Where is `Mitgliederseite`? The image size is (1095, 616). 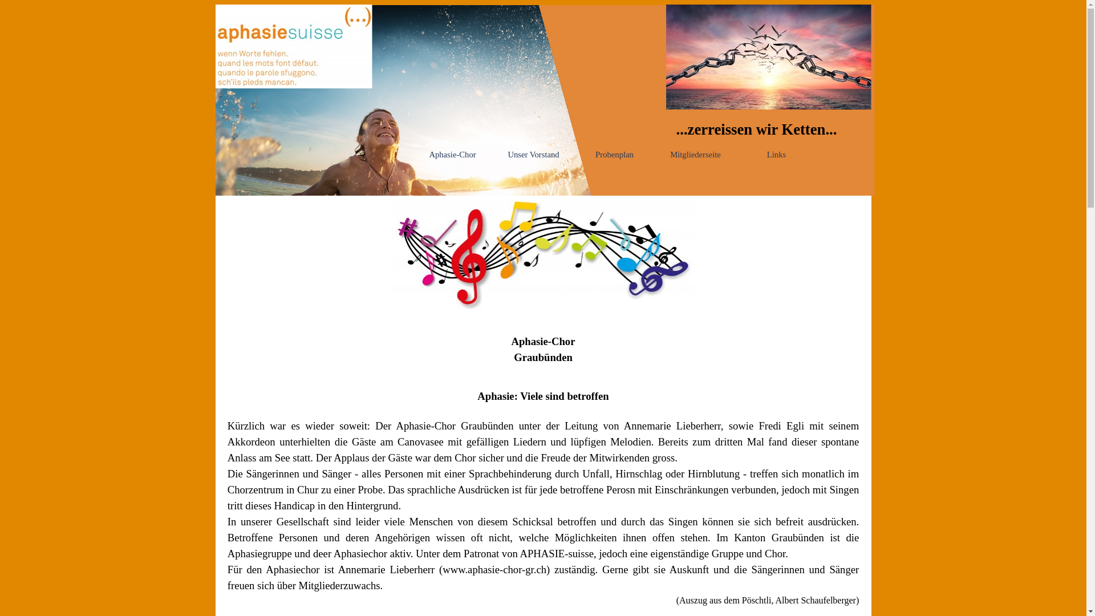
Mitgliederseite is located at coordinates (695, 155).